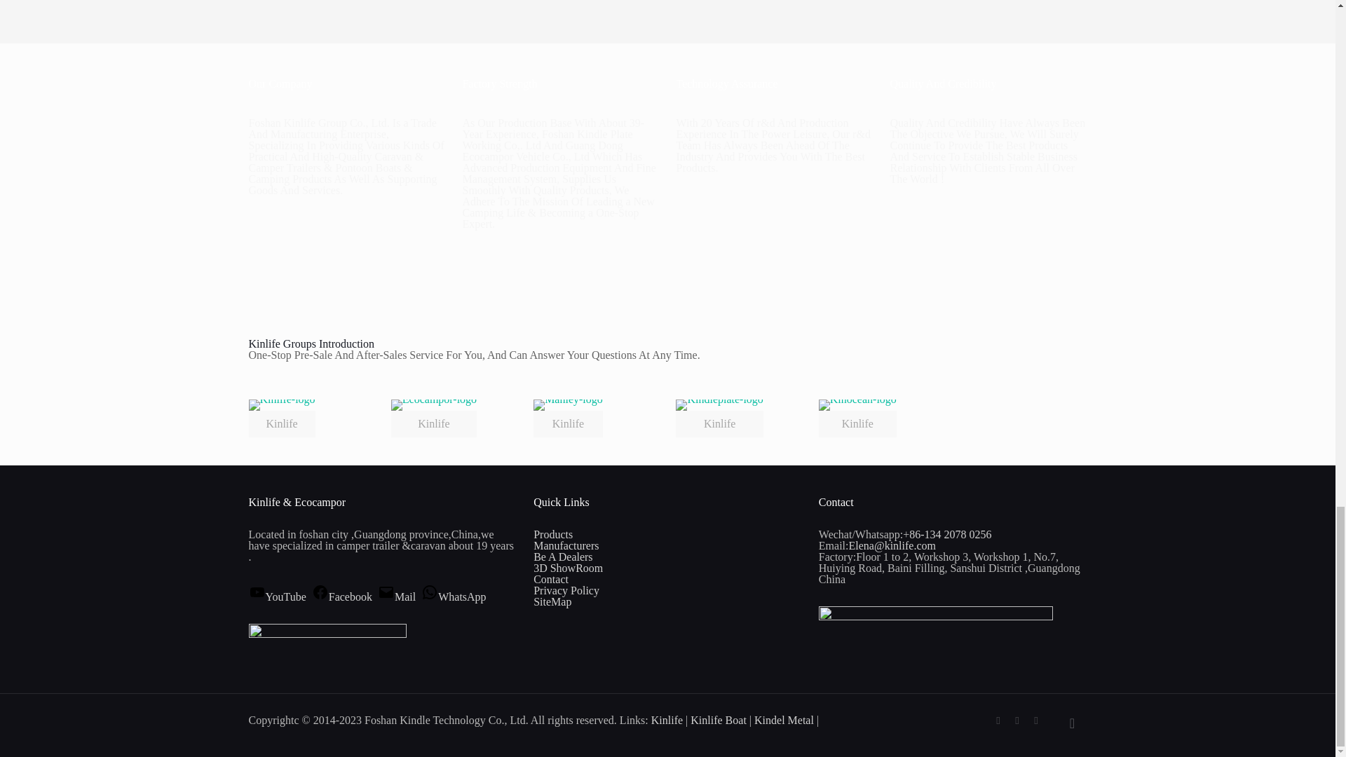  I want to click on Facebook, so click(1017, 720).